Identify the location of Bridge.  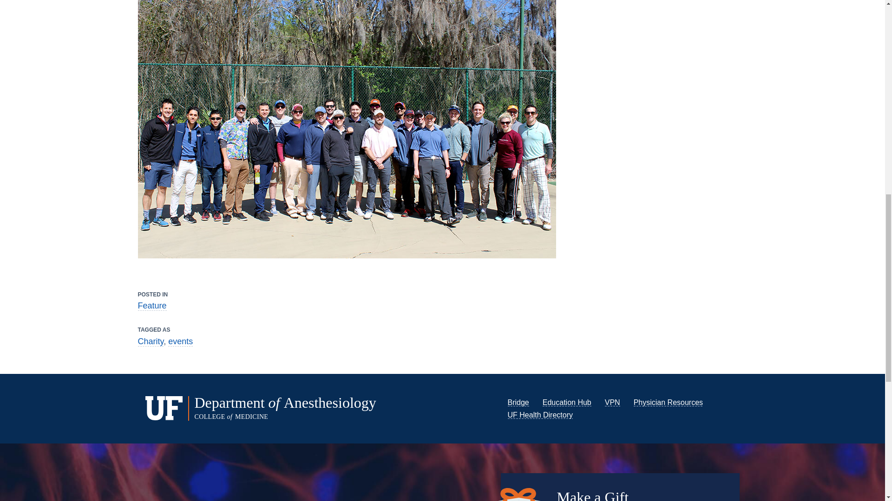
(518, 402).